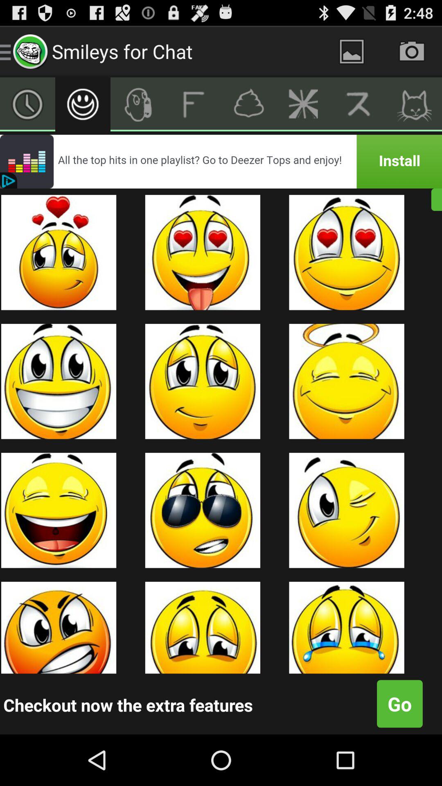 This screenshot has width=442, height=786. I want to click on click animal head button, so click(414, 104).